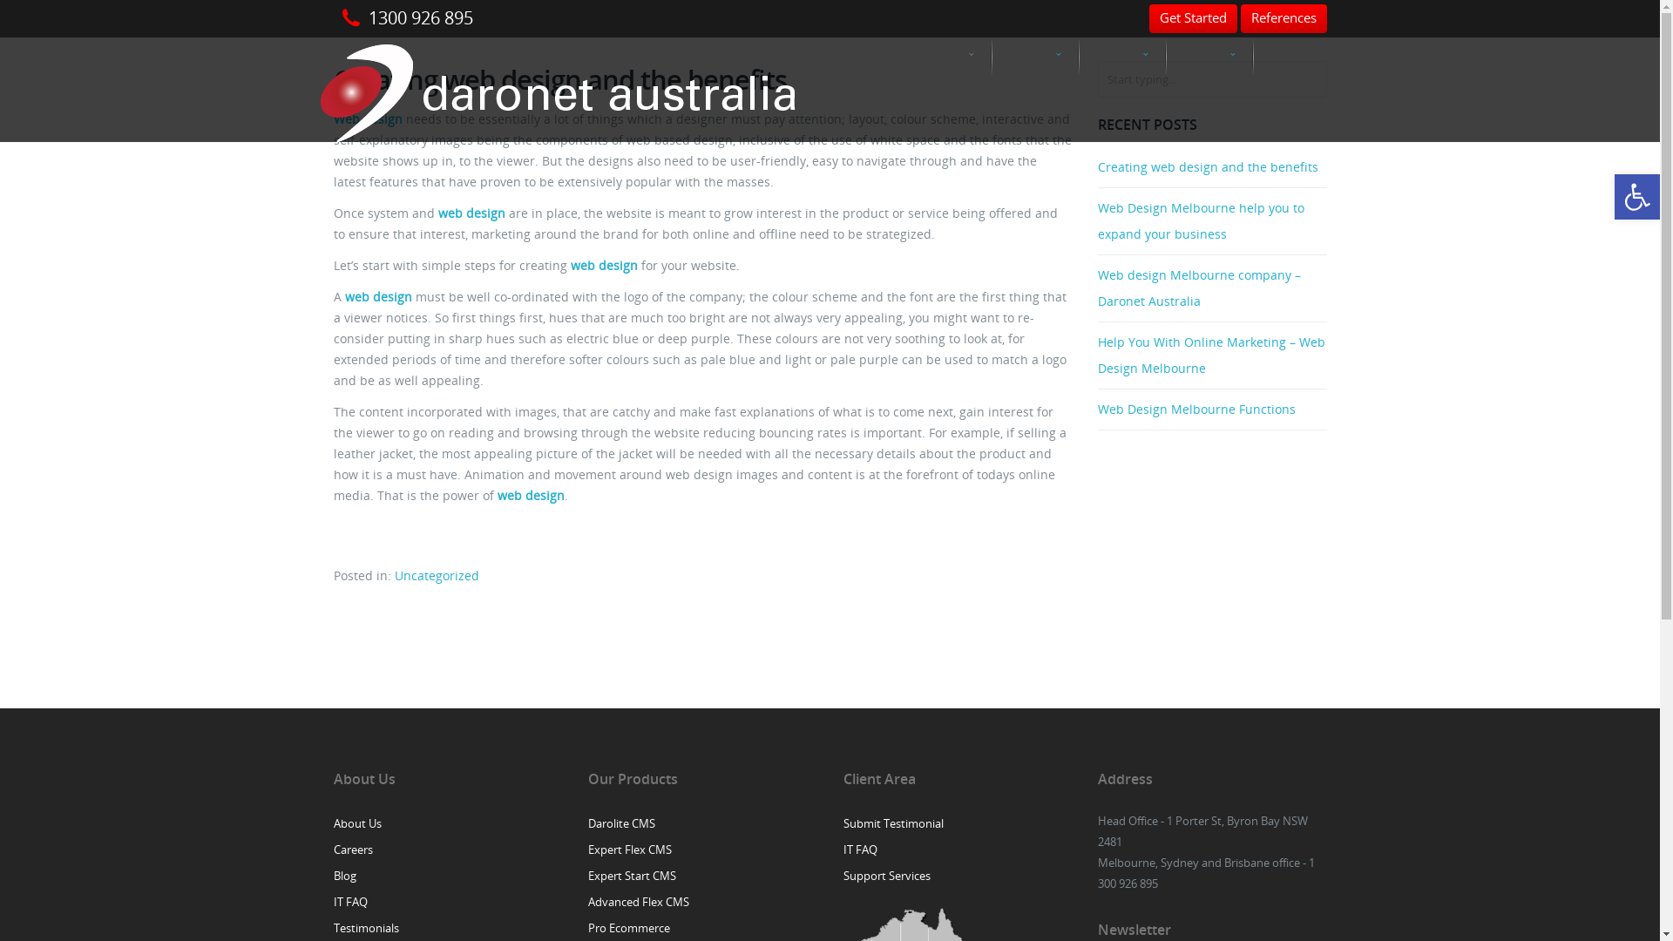 This screenshot has width=1673, height=941. What do you see at coordinates (1297, 57) in the screenshot?
I see `Contact` at bounding box center [1297, 57].